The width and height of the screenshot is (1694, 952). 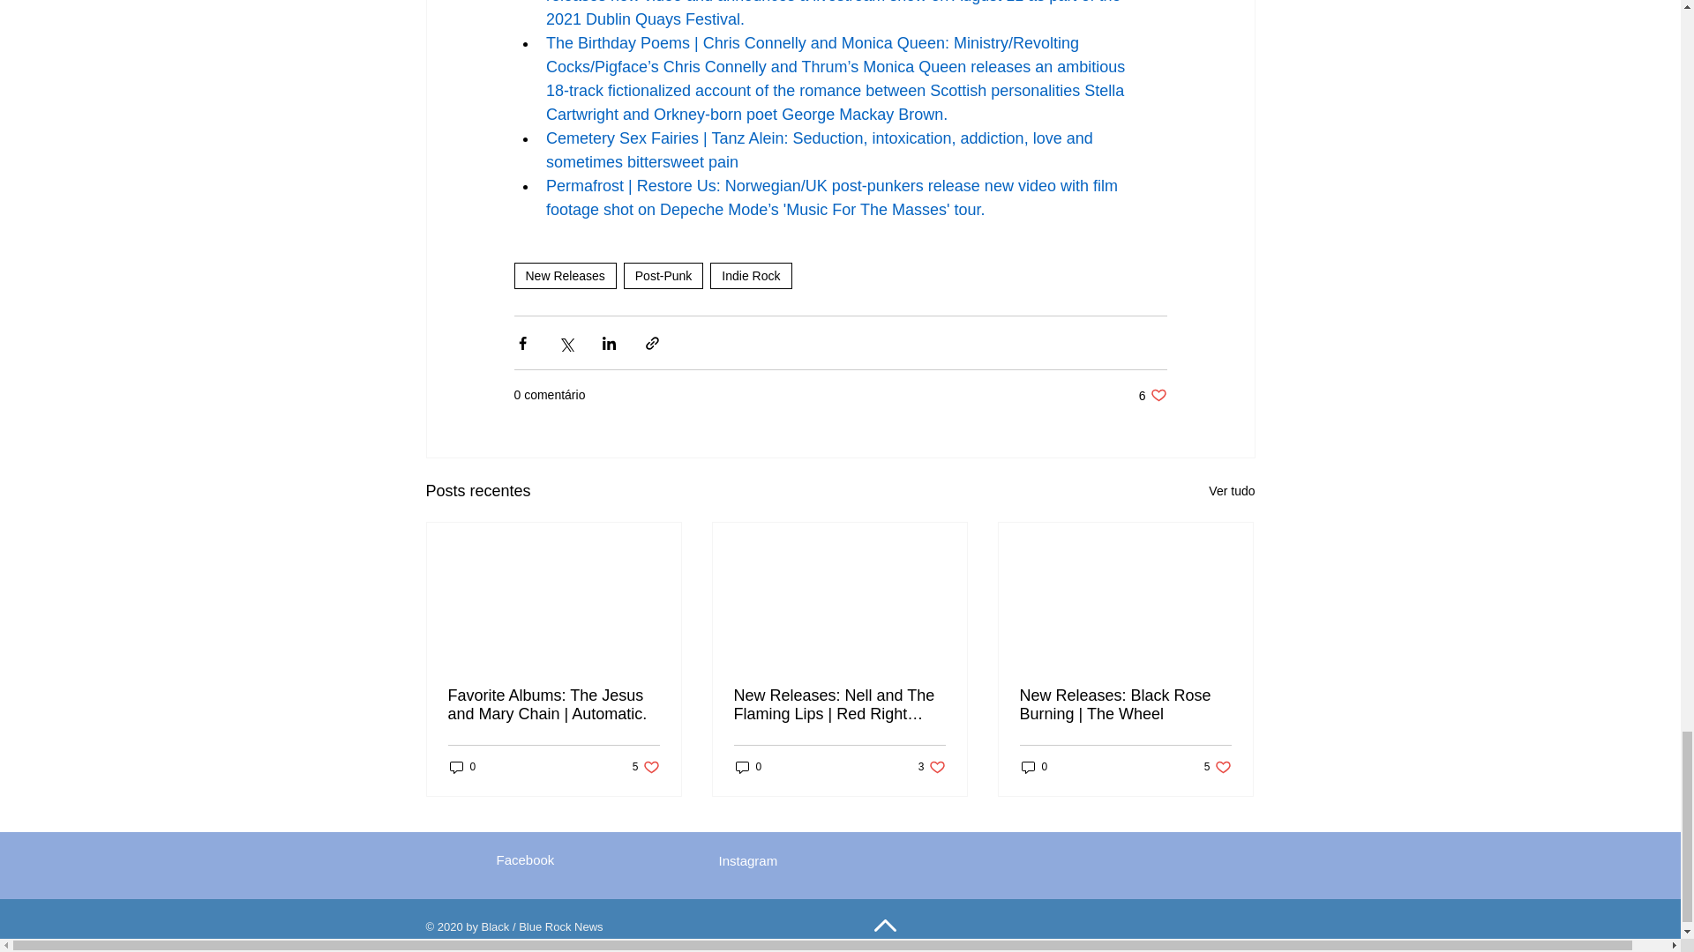 I want to click on 0, so click(x=1034, y=767).